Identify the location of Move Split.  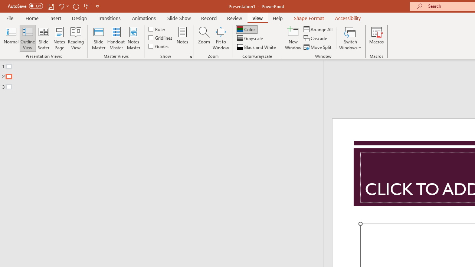
(318, 47).